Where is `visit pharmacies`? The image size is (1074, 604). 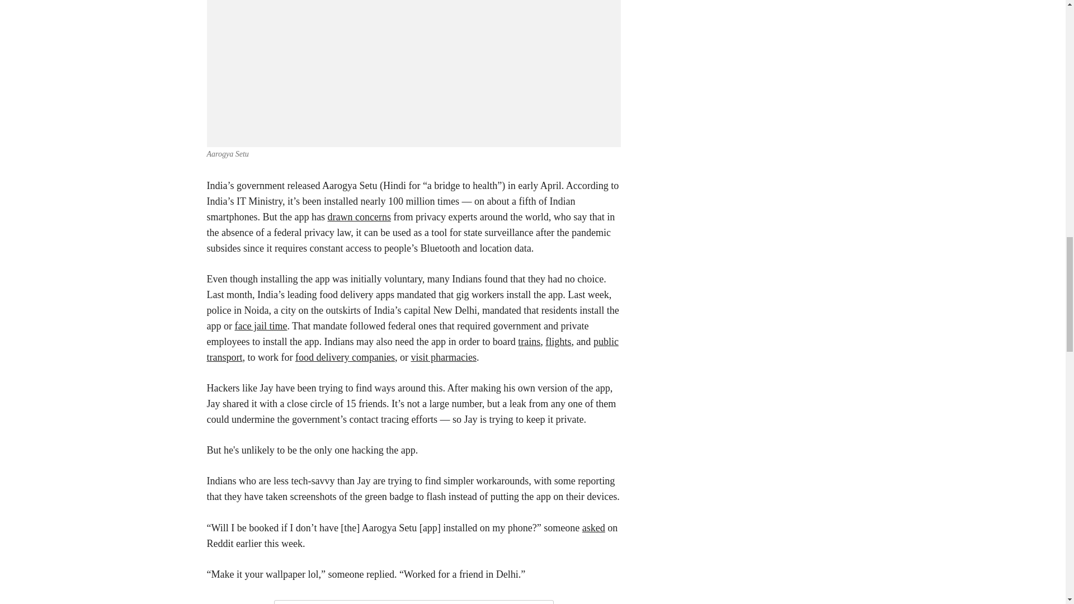 visit pharmacies is located at coordinates (443, 357).